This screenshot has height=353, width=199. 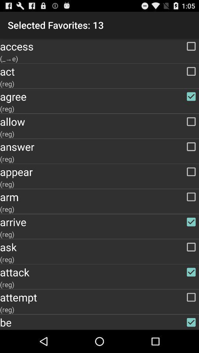 I want to click on click the arrive icon, so click(x=99, y=222).